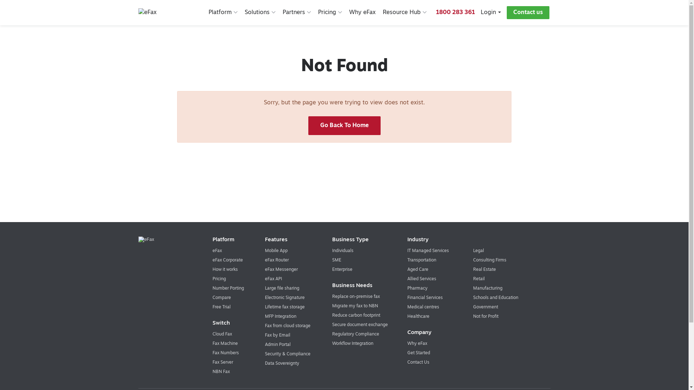  I want to click on Not for Profit, so click(486, 316).